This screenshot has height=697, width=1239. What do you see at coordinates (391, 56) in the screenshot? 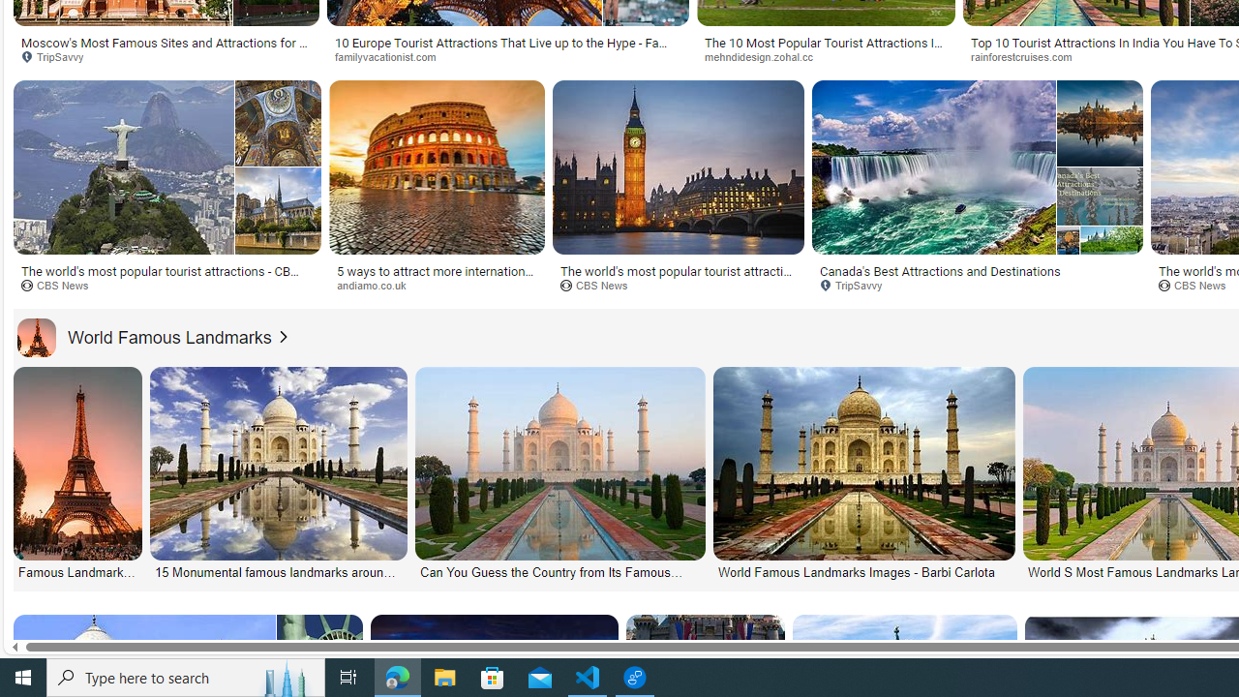
I see `familyvacationist.com` at bounding box center [391, 56].